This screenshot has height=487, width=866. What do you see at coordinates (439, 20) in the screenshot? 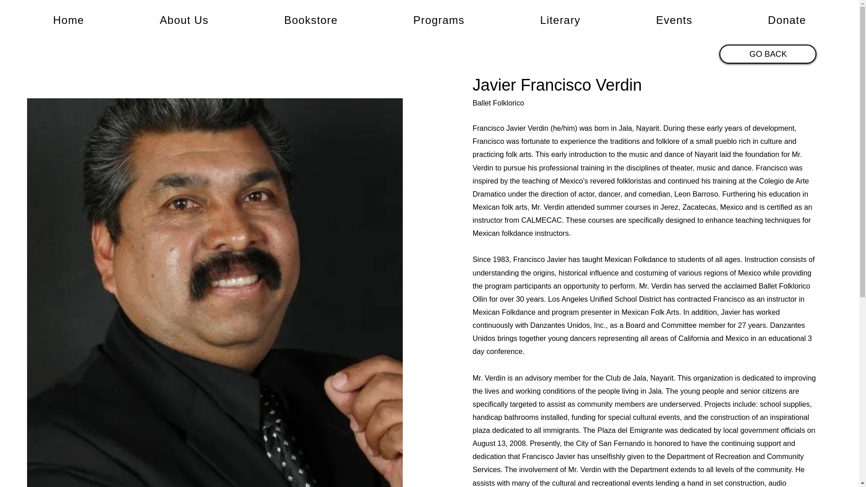
I see `Programs` at bounding box center [439, 20].